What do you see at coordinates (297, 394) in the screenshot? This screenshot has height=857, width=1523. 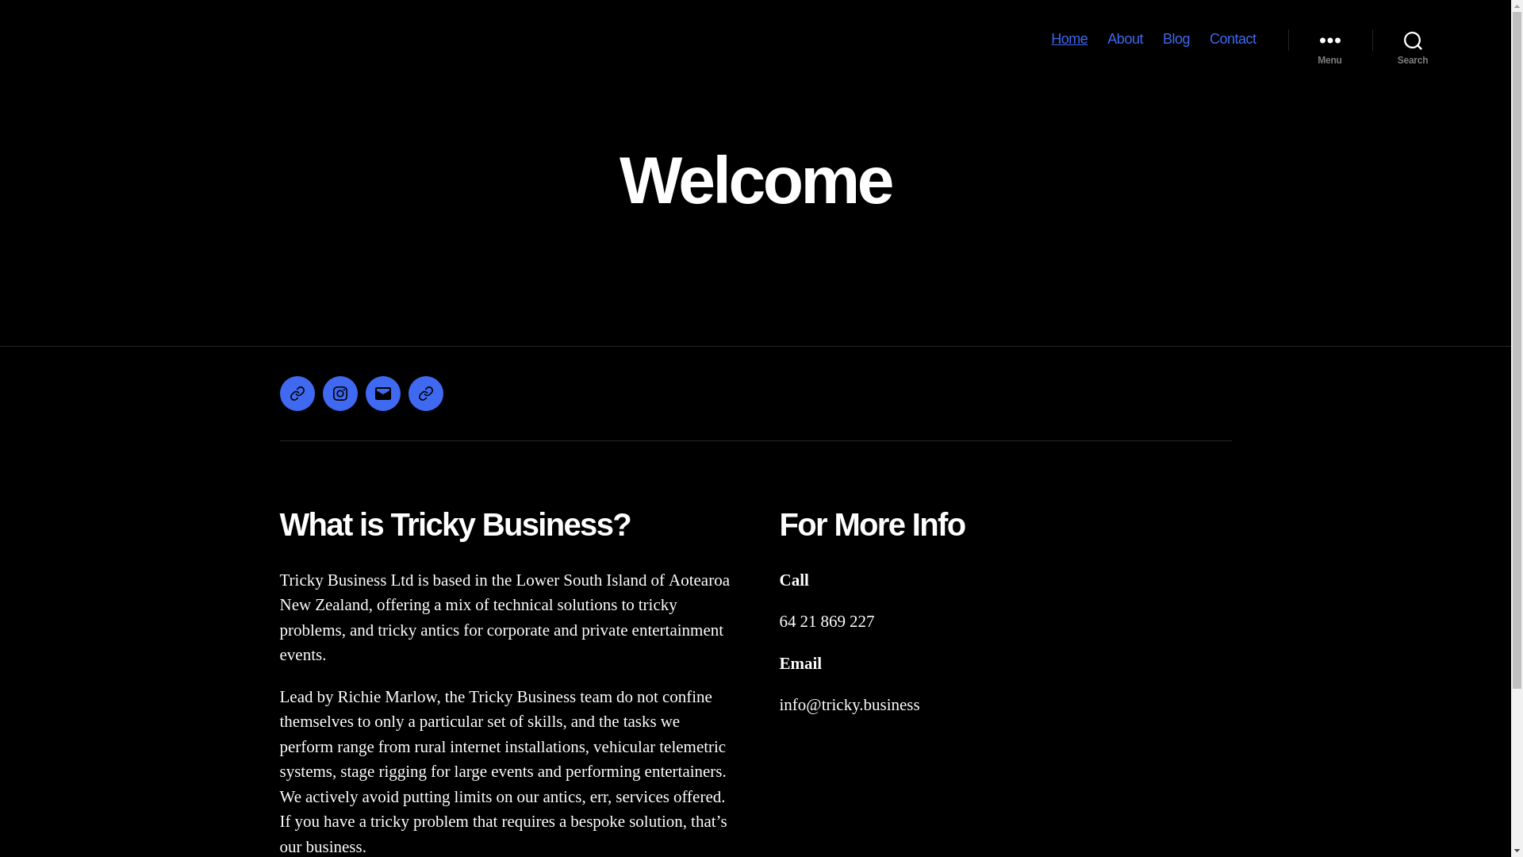 I see `Facebook` at bounding box center [297, 394].